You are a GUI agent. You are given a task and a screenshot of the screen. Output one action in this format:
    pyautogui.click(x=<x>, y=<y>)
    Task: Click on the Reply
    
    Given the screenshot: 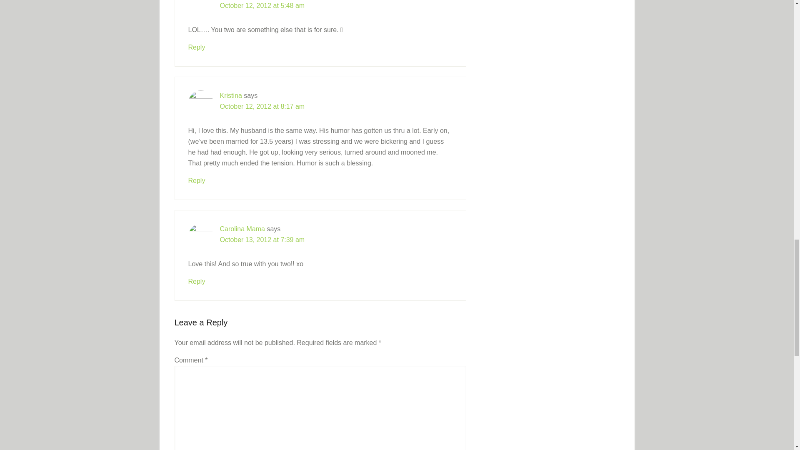 What is the action you would take?
    pyautogui.click(x=197, y=47)
    